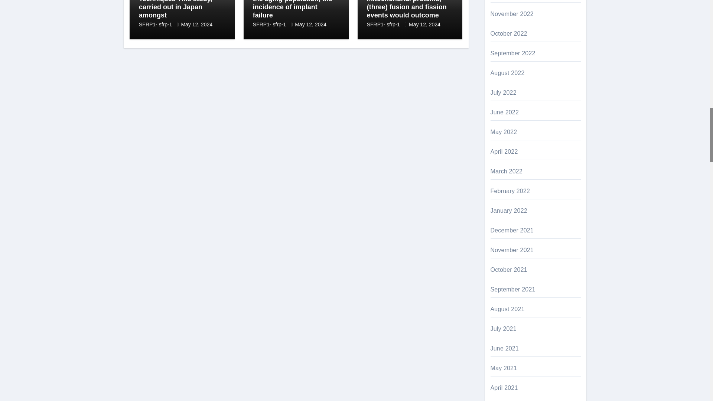 The width and height of the screenshot is (713, 401). Describe the element at coordinates (197, 25) in the screenshot. I see `May 12, 2024` at that location.